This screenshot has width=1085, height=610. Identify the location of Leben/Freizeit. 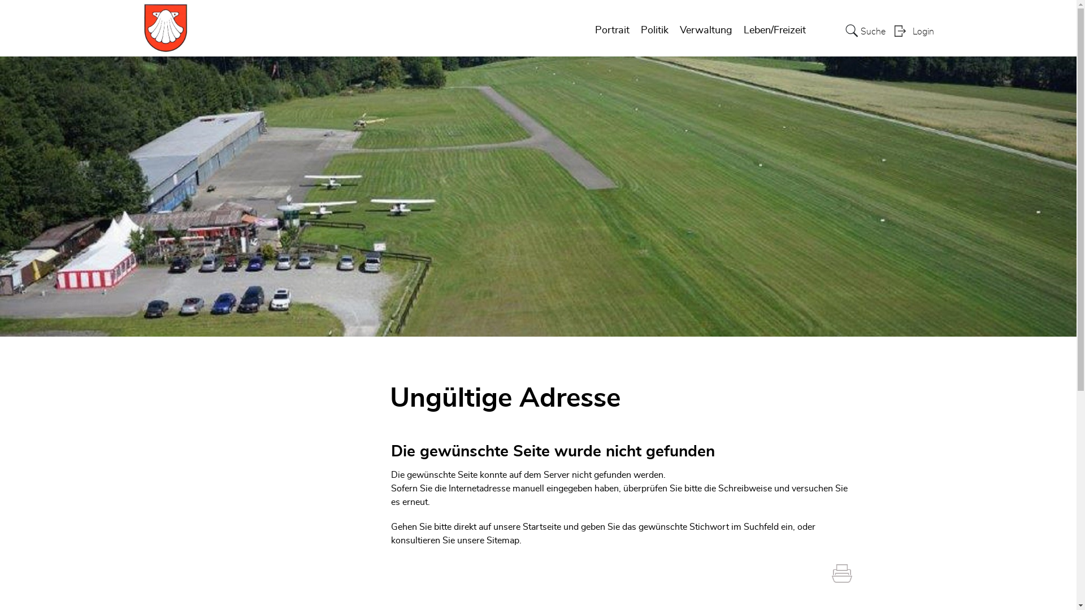
(775, 30).